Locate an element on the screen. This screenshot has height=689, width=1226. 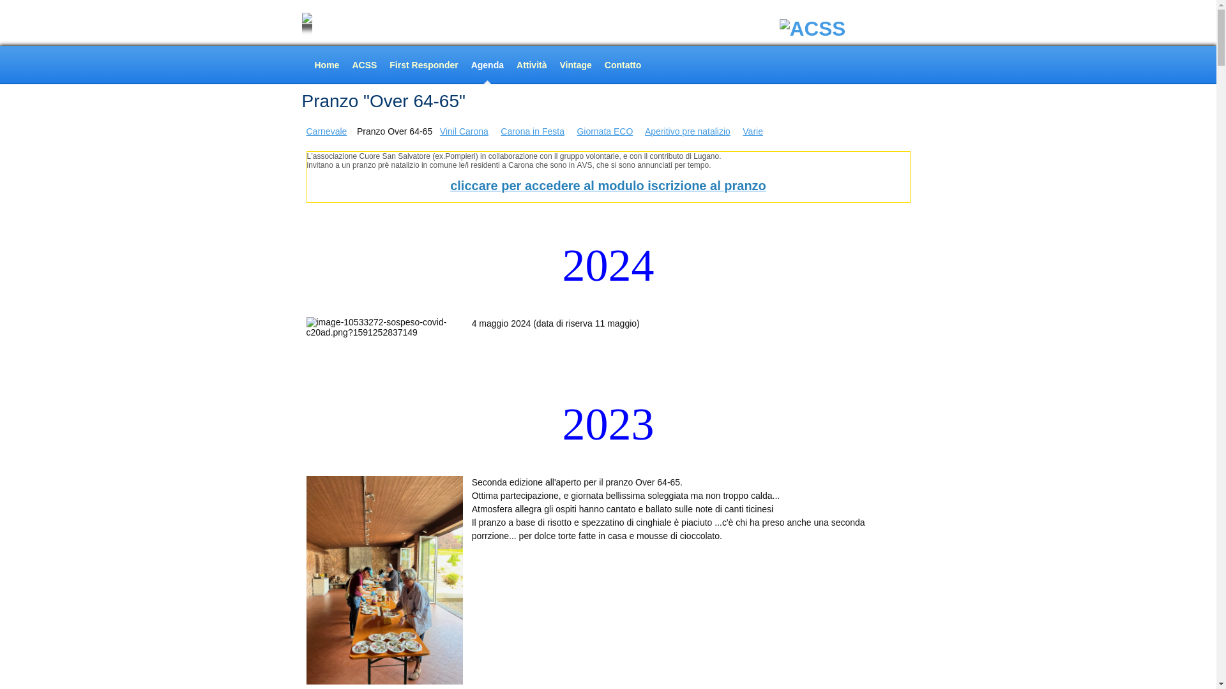
Vintage is located at coordinates (575, 65).